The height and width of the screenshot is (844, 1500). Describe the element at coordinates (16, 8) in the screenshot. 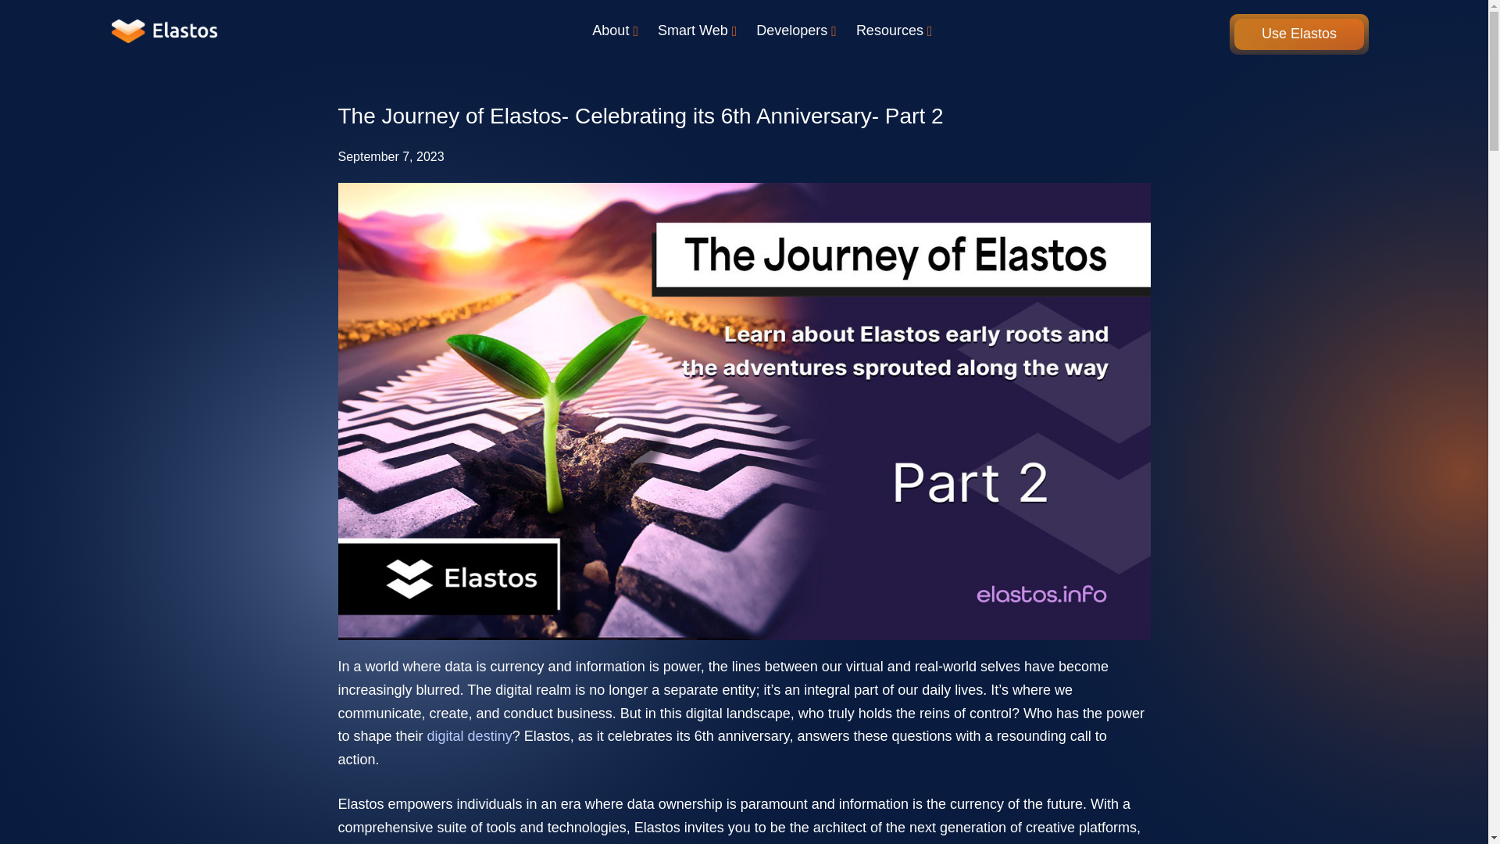

I see `Skip to content` at that location.